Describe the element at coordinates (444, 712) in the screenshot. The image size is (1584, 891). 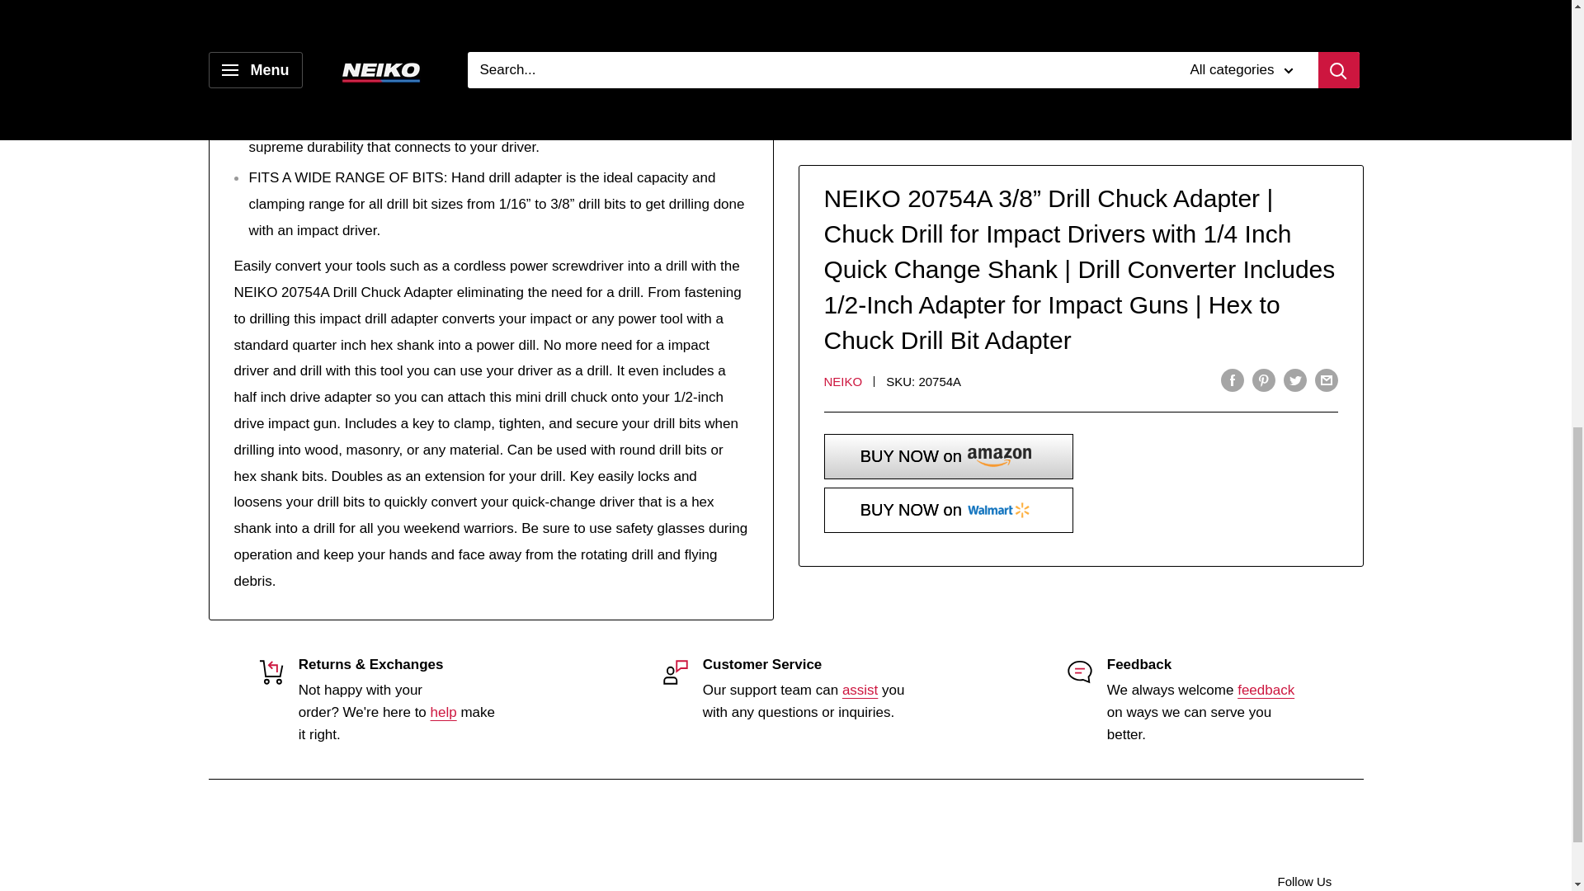
I see `Support` at that location.